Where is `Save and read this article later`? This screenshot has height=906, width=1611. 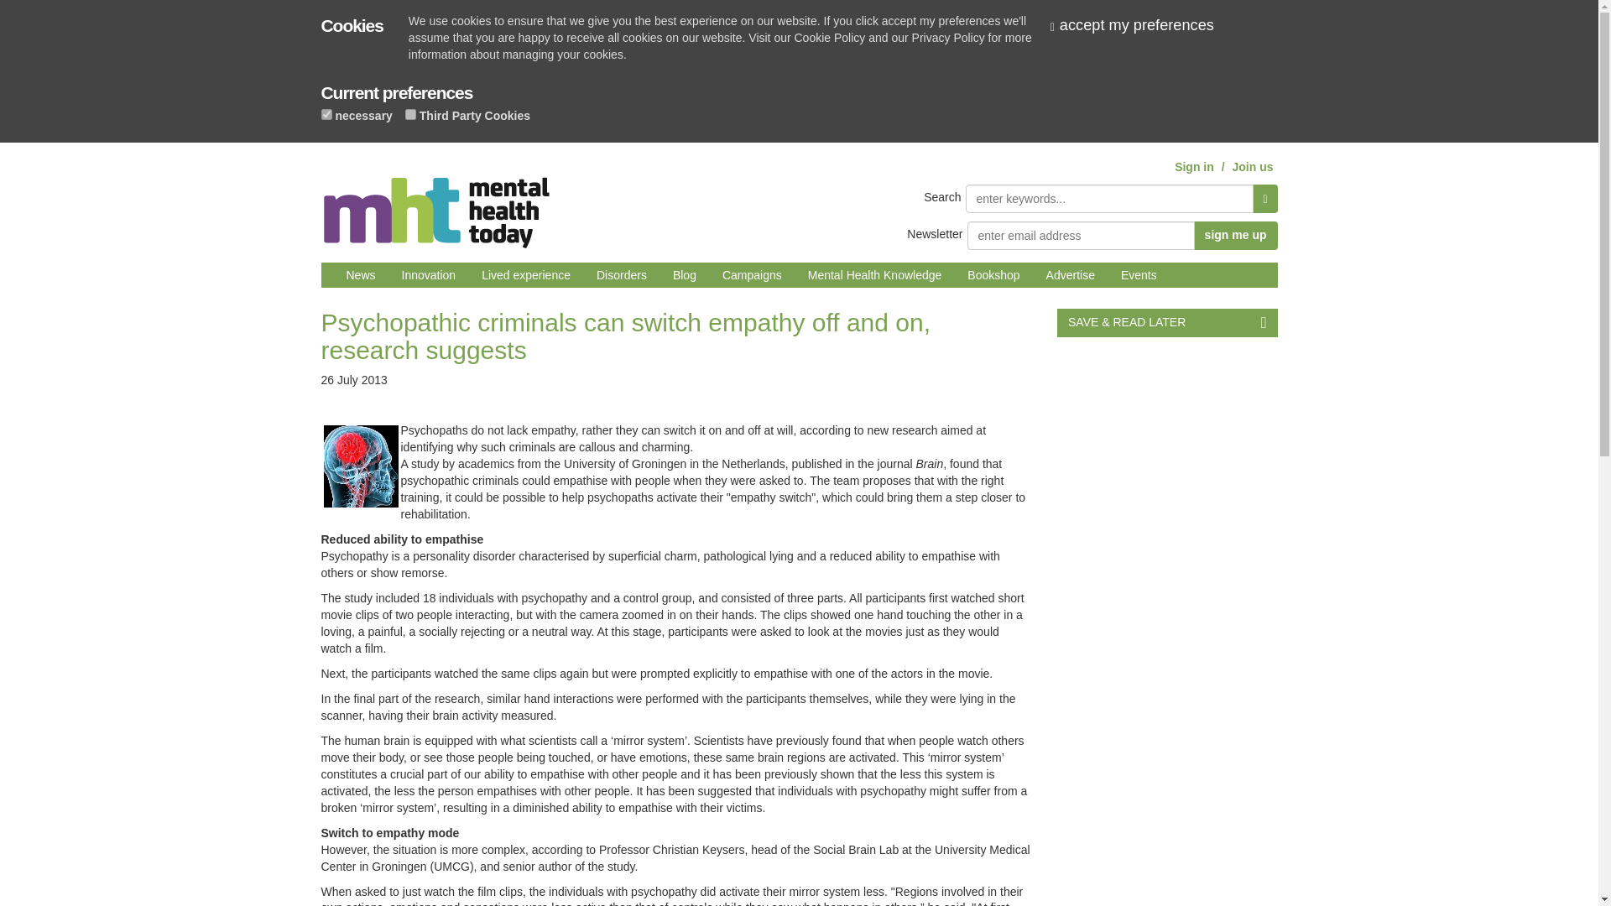 Save and read this article later is located at coordinates (1166, 322).